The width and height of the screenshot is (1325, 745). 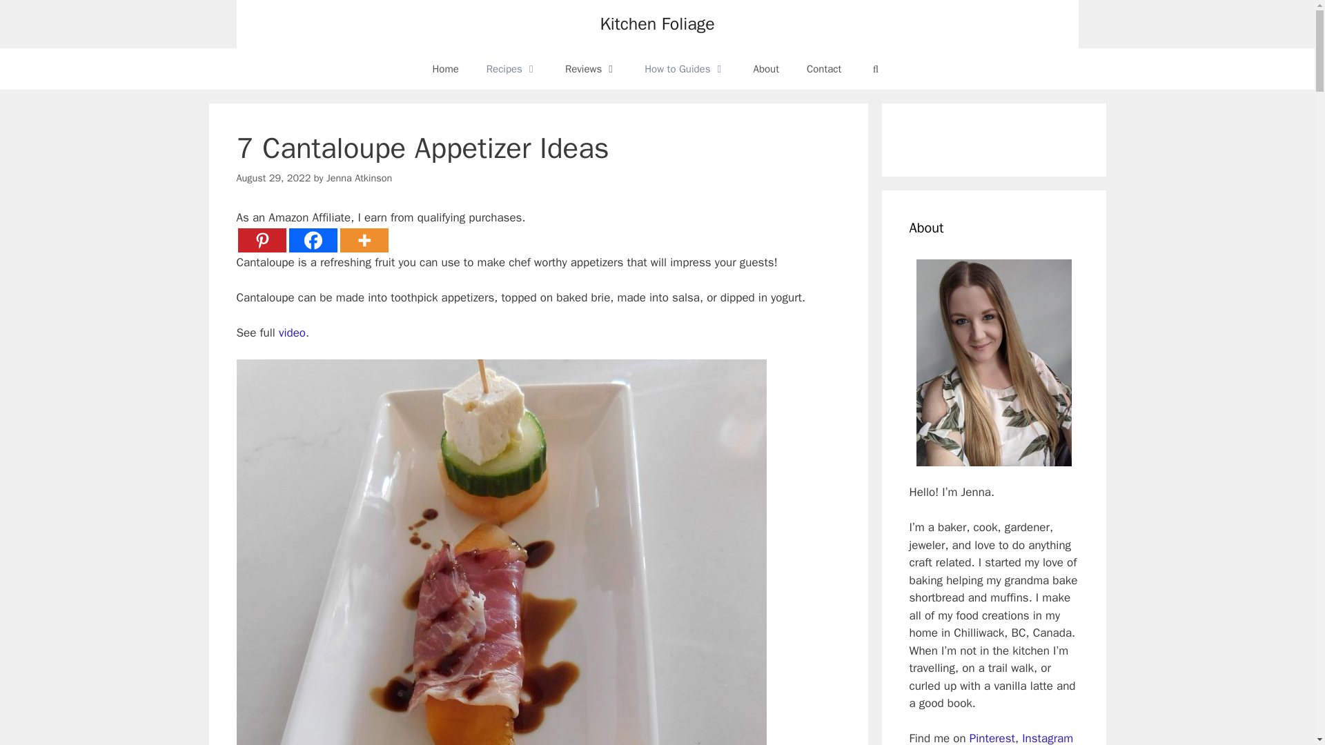 I want to click on More, so click(x=363, y=240).